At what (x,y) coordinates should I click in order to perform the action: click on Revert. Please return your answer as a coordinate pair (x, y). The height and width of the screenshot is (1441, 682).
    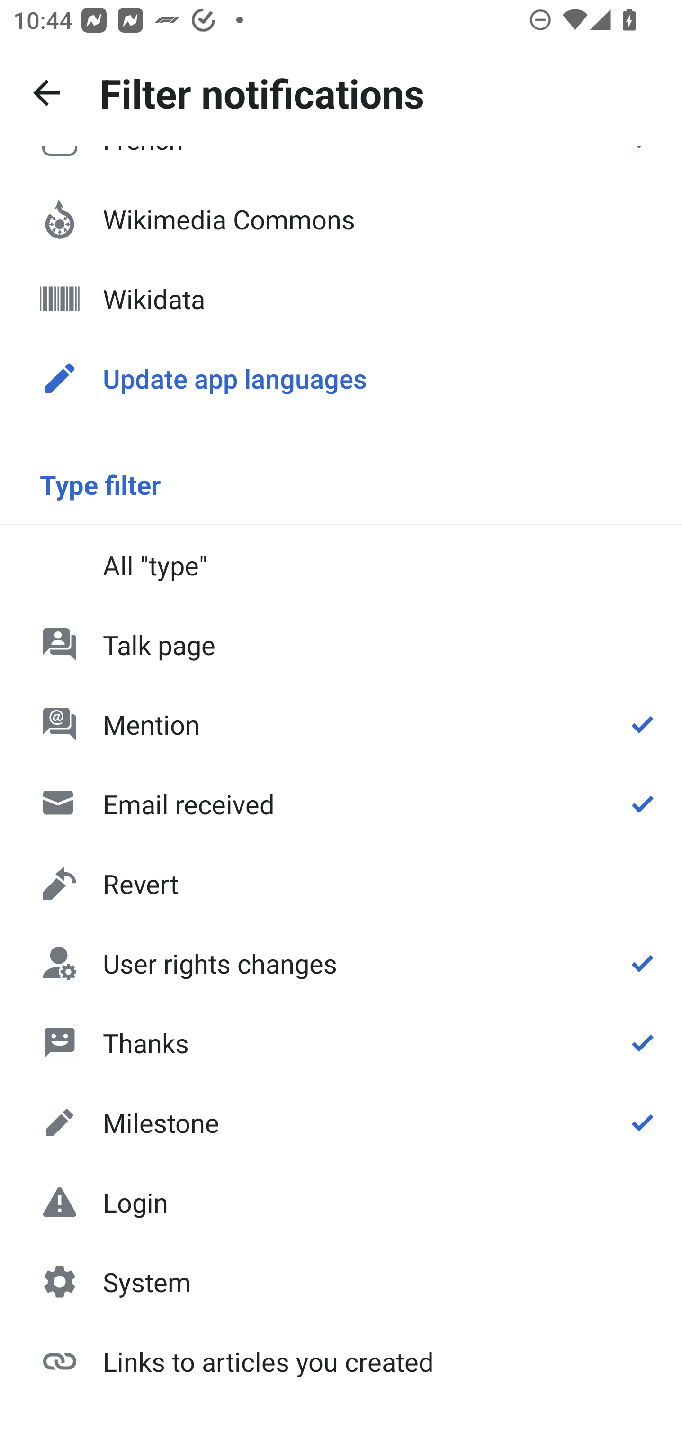
    Looking at the image, I should click on (341, 884).